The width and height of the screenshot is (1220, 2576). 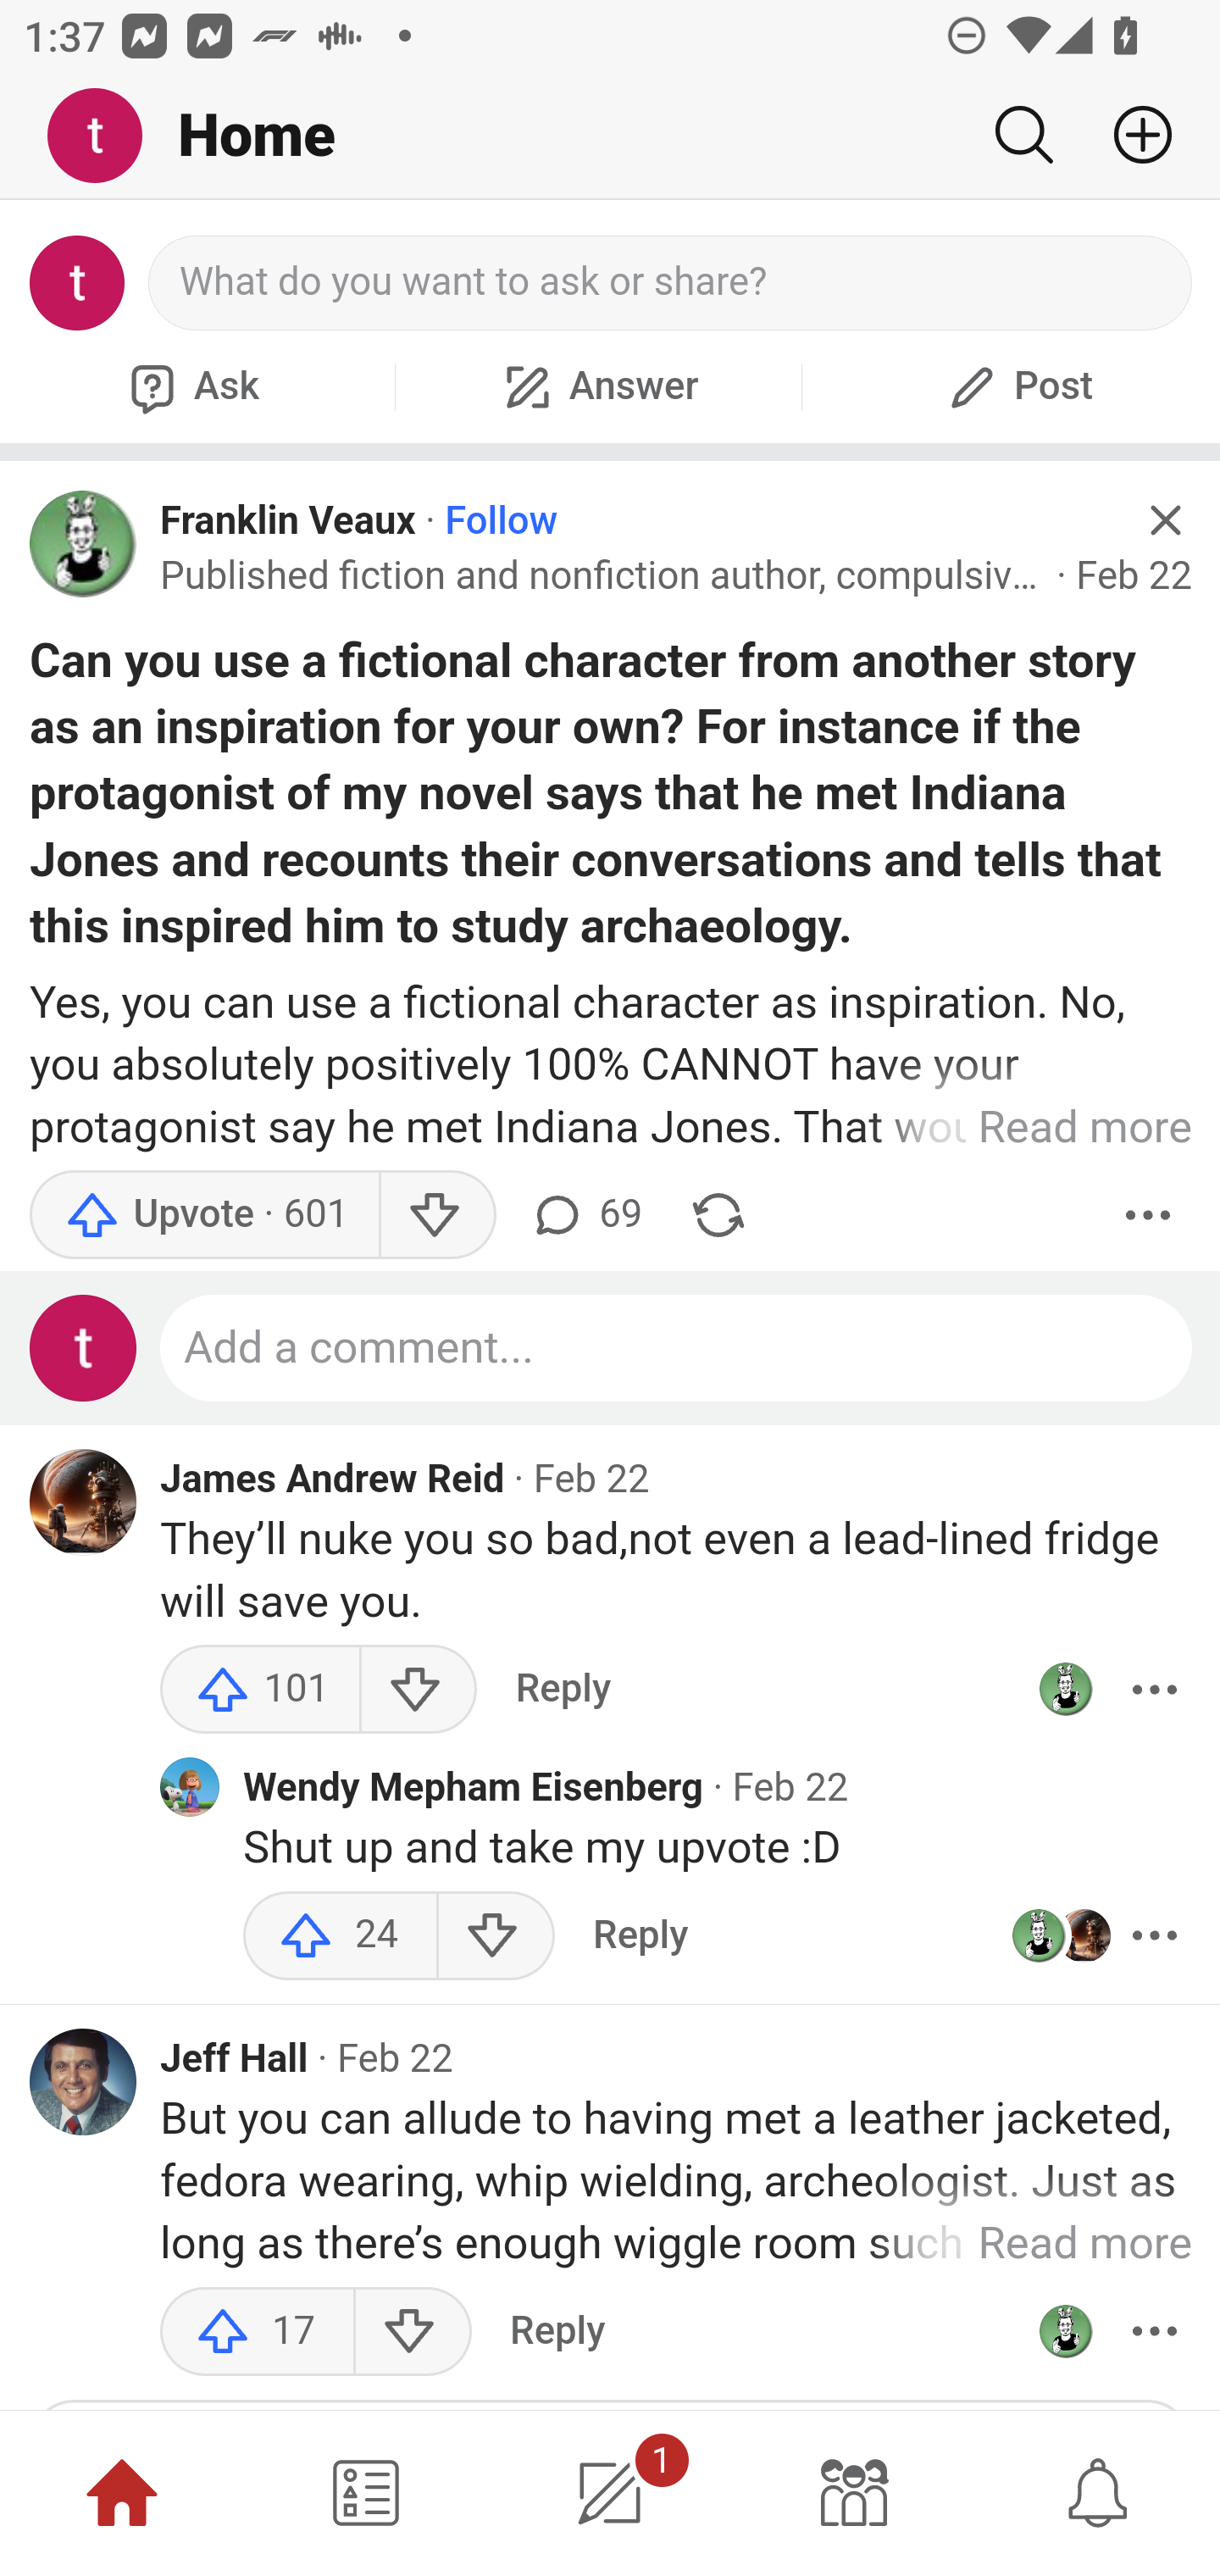 What do you see at coordinates (1154, 1935) in the screenshot?
I see `More` at bounding box center [1154, 1935].